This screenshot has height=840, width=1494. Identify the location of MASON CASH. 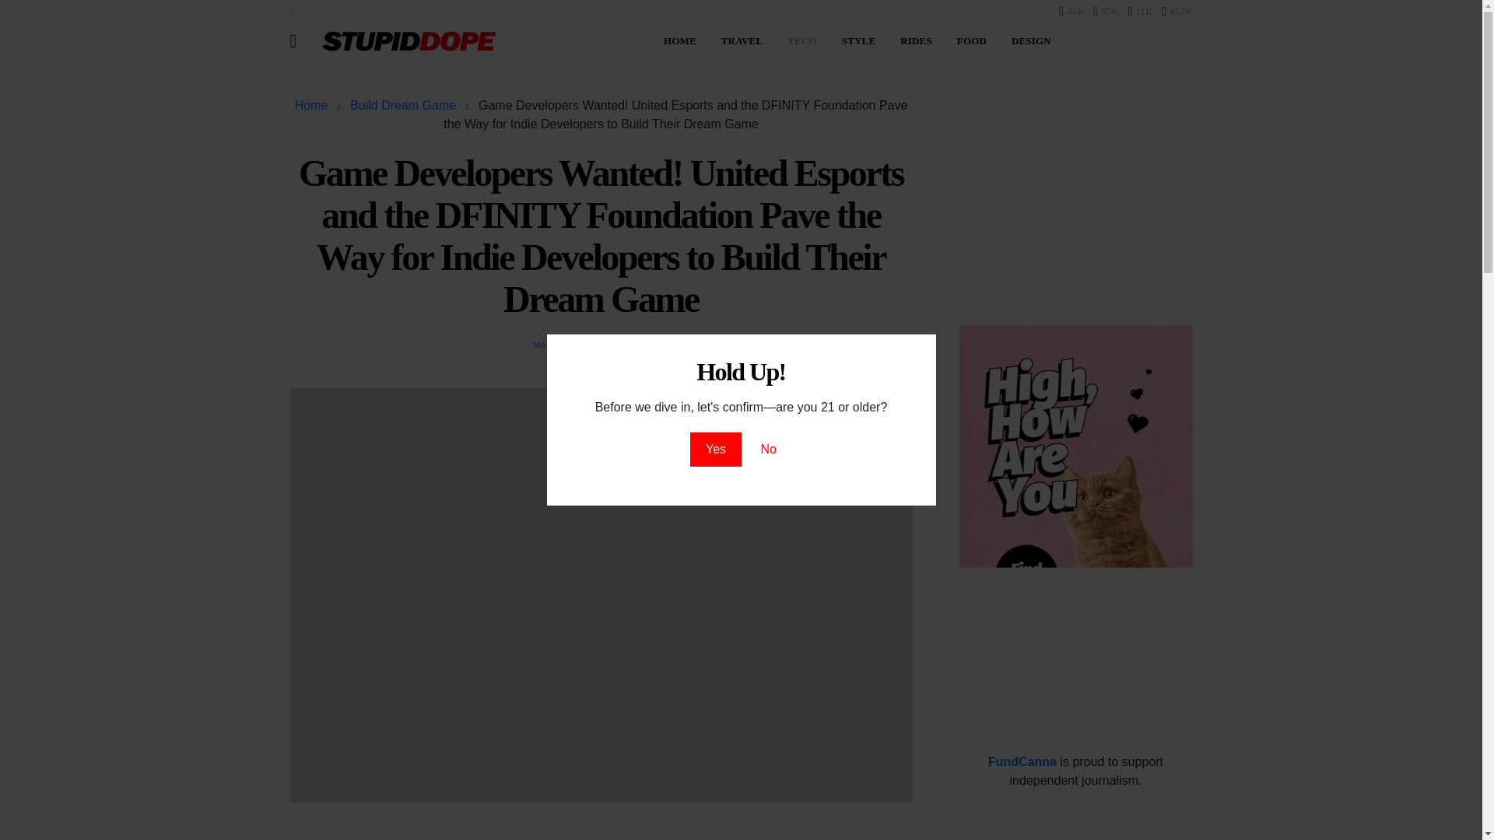
(560, 345).